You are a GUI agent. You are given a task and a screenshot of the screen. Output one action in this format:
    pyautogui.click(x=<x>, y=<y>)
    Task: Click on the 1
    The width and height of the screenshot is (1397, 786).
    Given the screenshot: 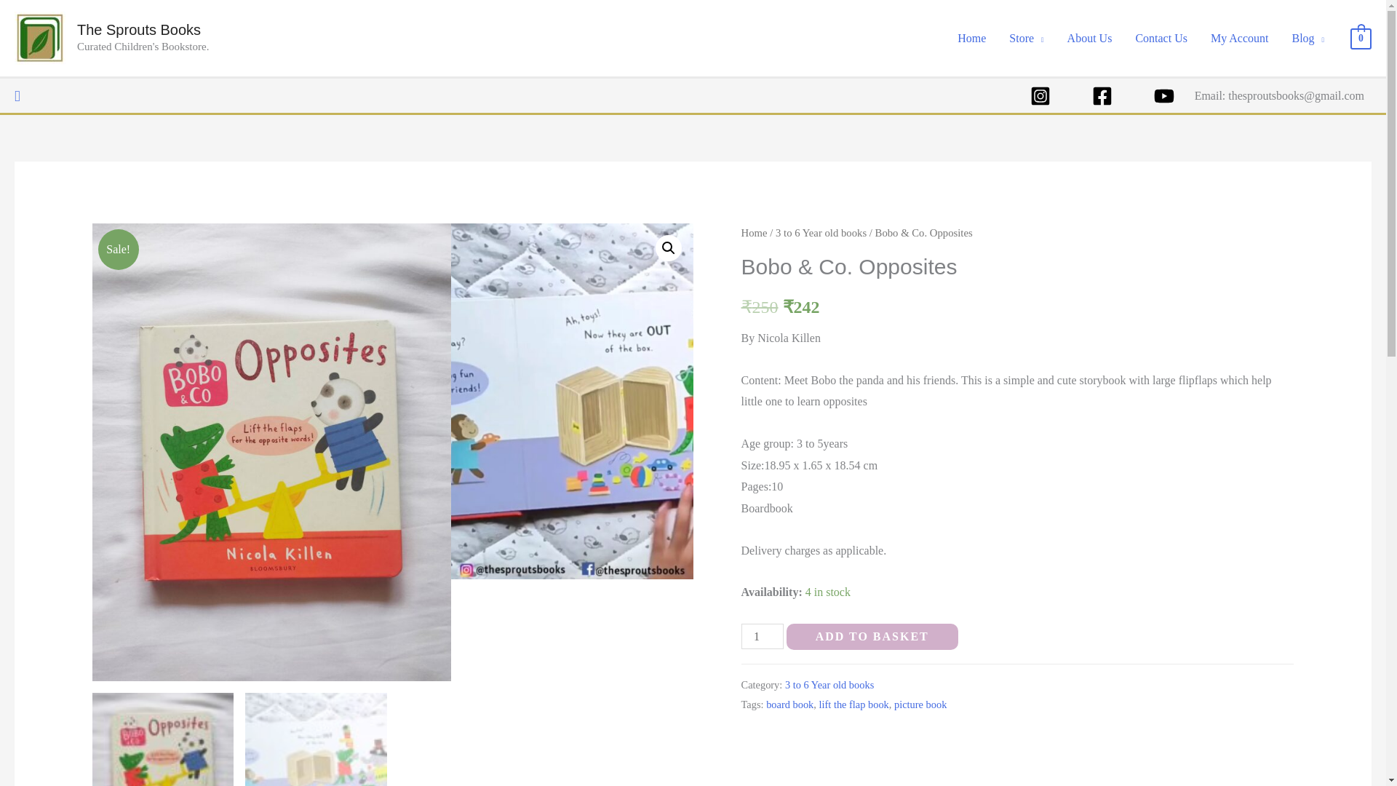 What is the action you would take?
    pyautogui.click(x=763, y=636)
    